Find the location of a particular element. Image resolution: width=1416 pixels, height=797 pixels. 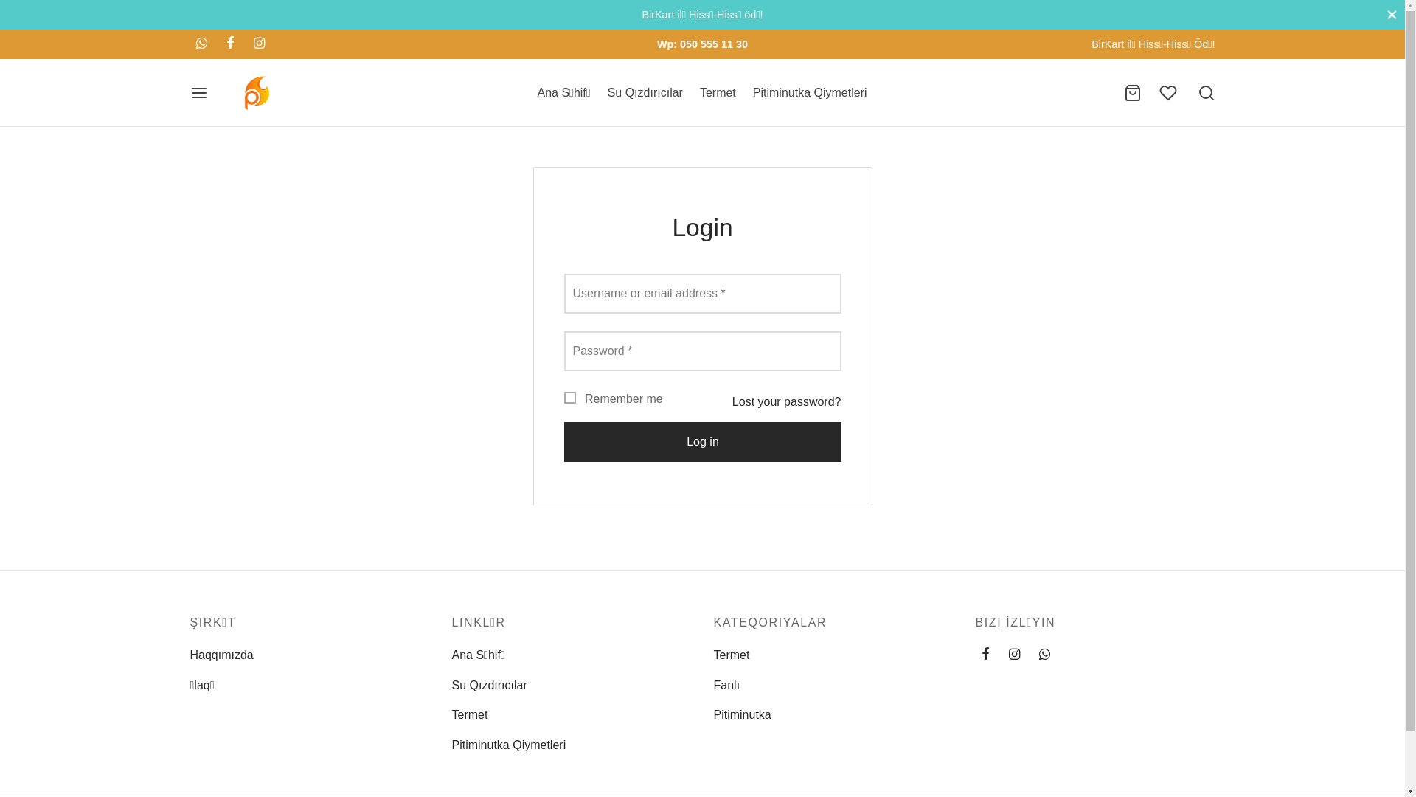

Termet is located at coordinates (469, 715).